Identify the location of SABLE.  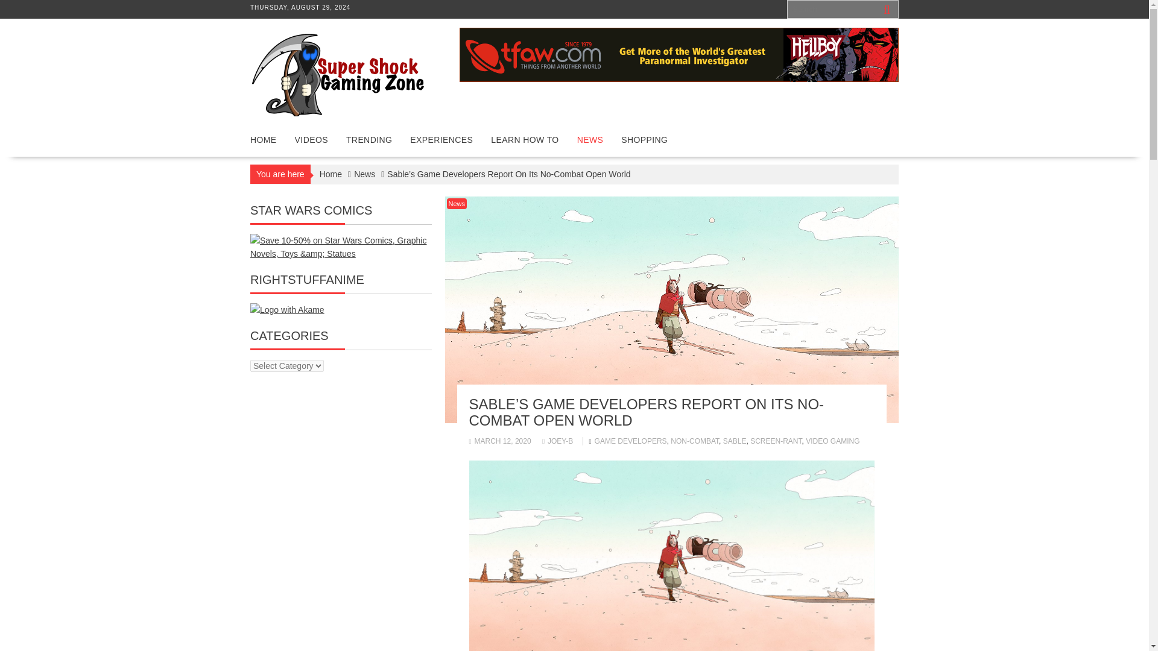
(735, 441).